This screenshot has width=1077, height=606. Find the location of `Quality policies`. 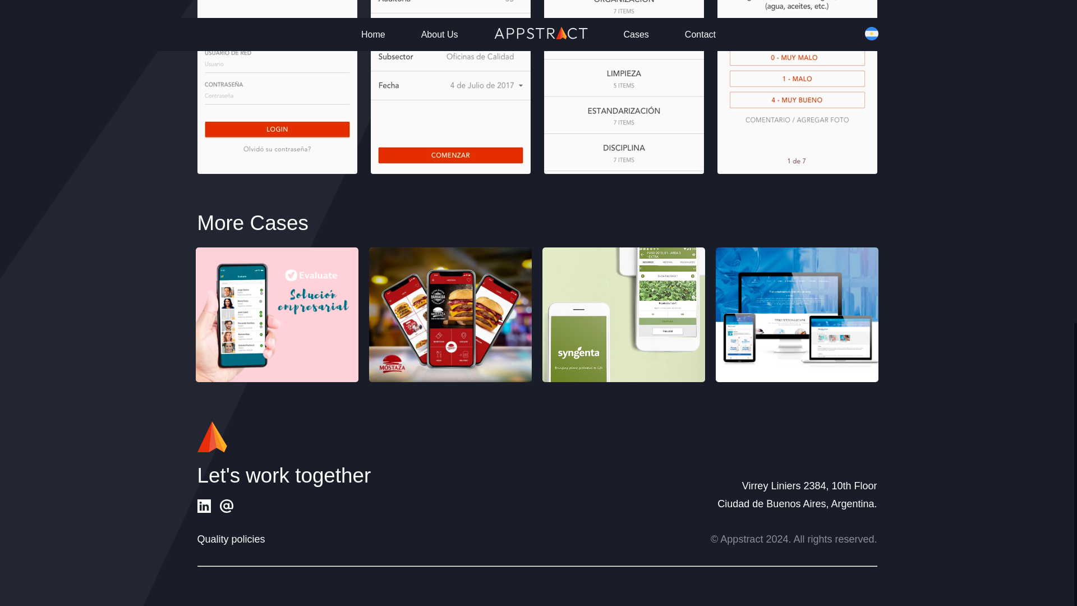

Quality policies is located at coordinates (231, 540).